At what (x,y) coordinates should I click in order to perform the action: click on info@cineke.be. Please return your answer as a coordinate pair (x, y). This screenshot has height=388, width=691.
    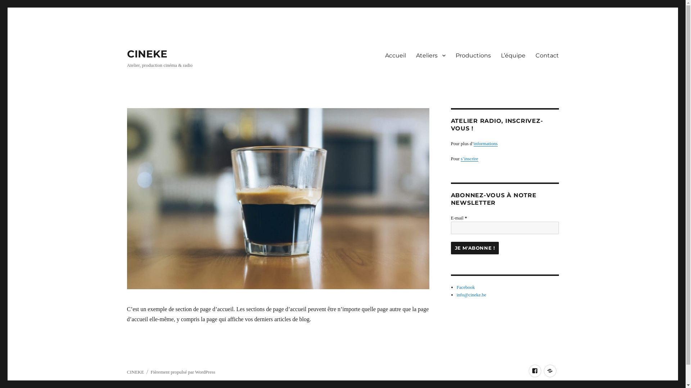
    Looking at the image, I should click on (471, 295).